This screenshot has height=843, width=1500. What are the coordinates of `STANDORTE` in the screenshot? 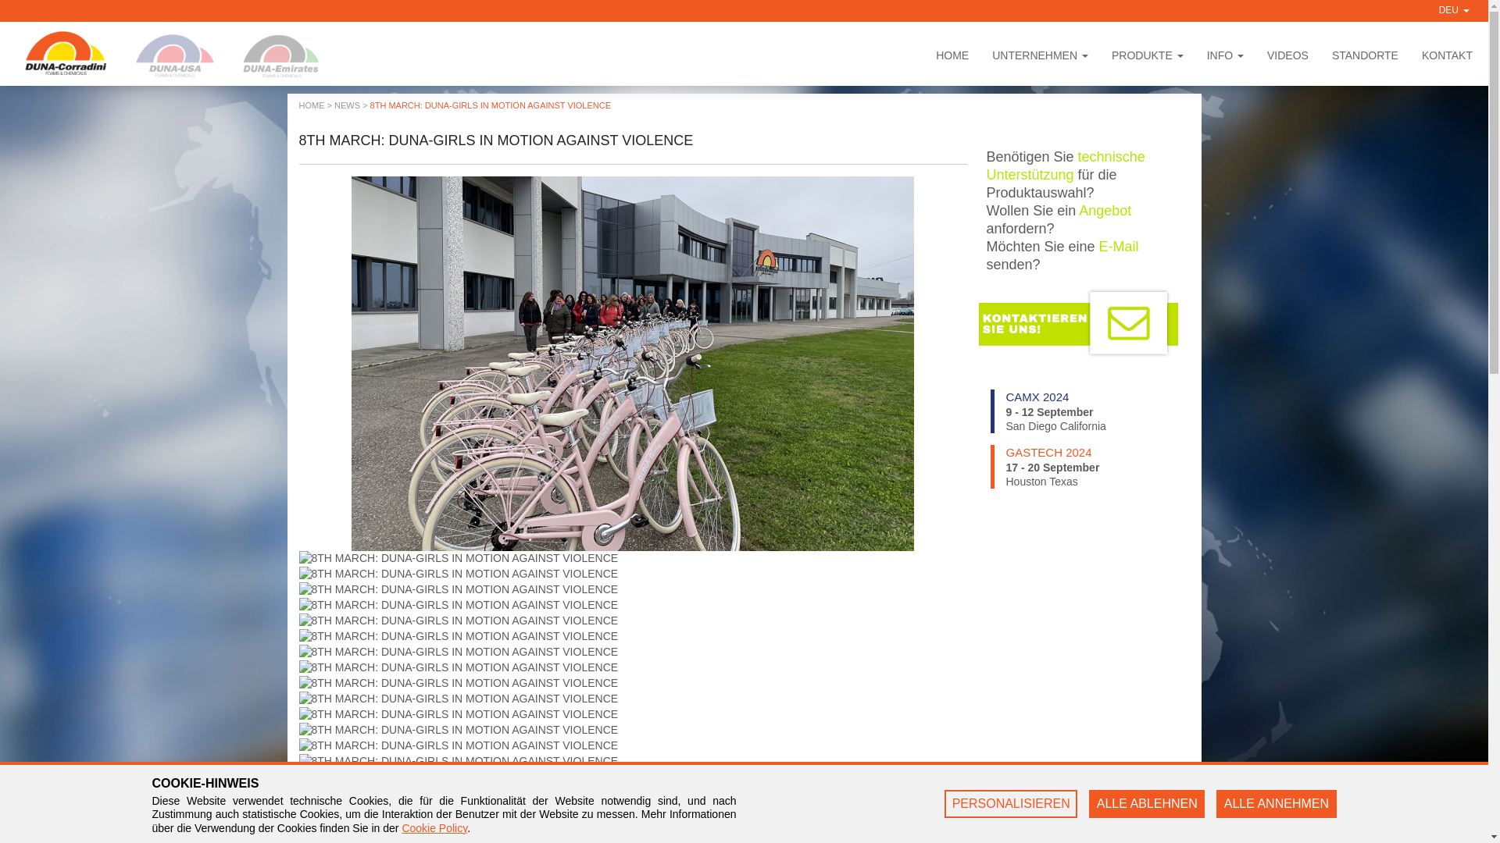 It's located at (61, 52).